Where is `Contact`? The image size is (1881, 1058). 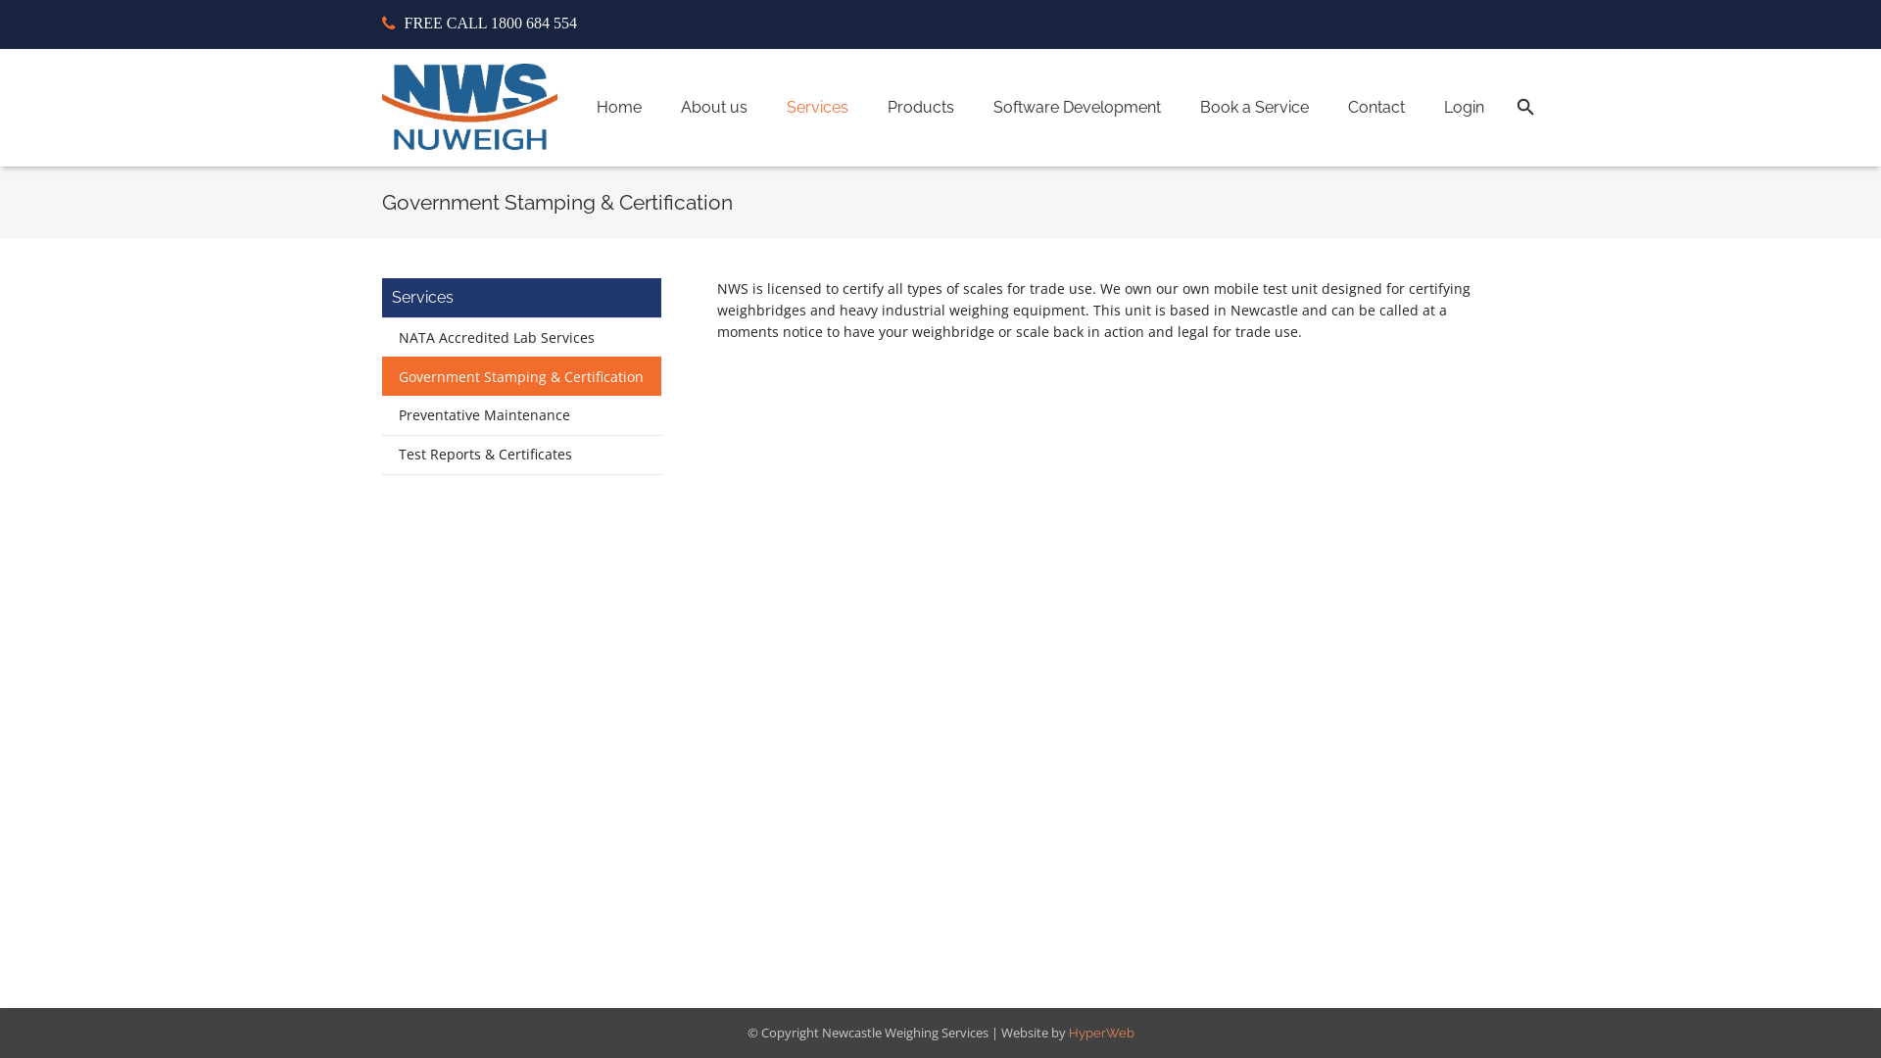 Contact is located at coordinates (1376, 108).